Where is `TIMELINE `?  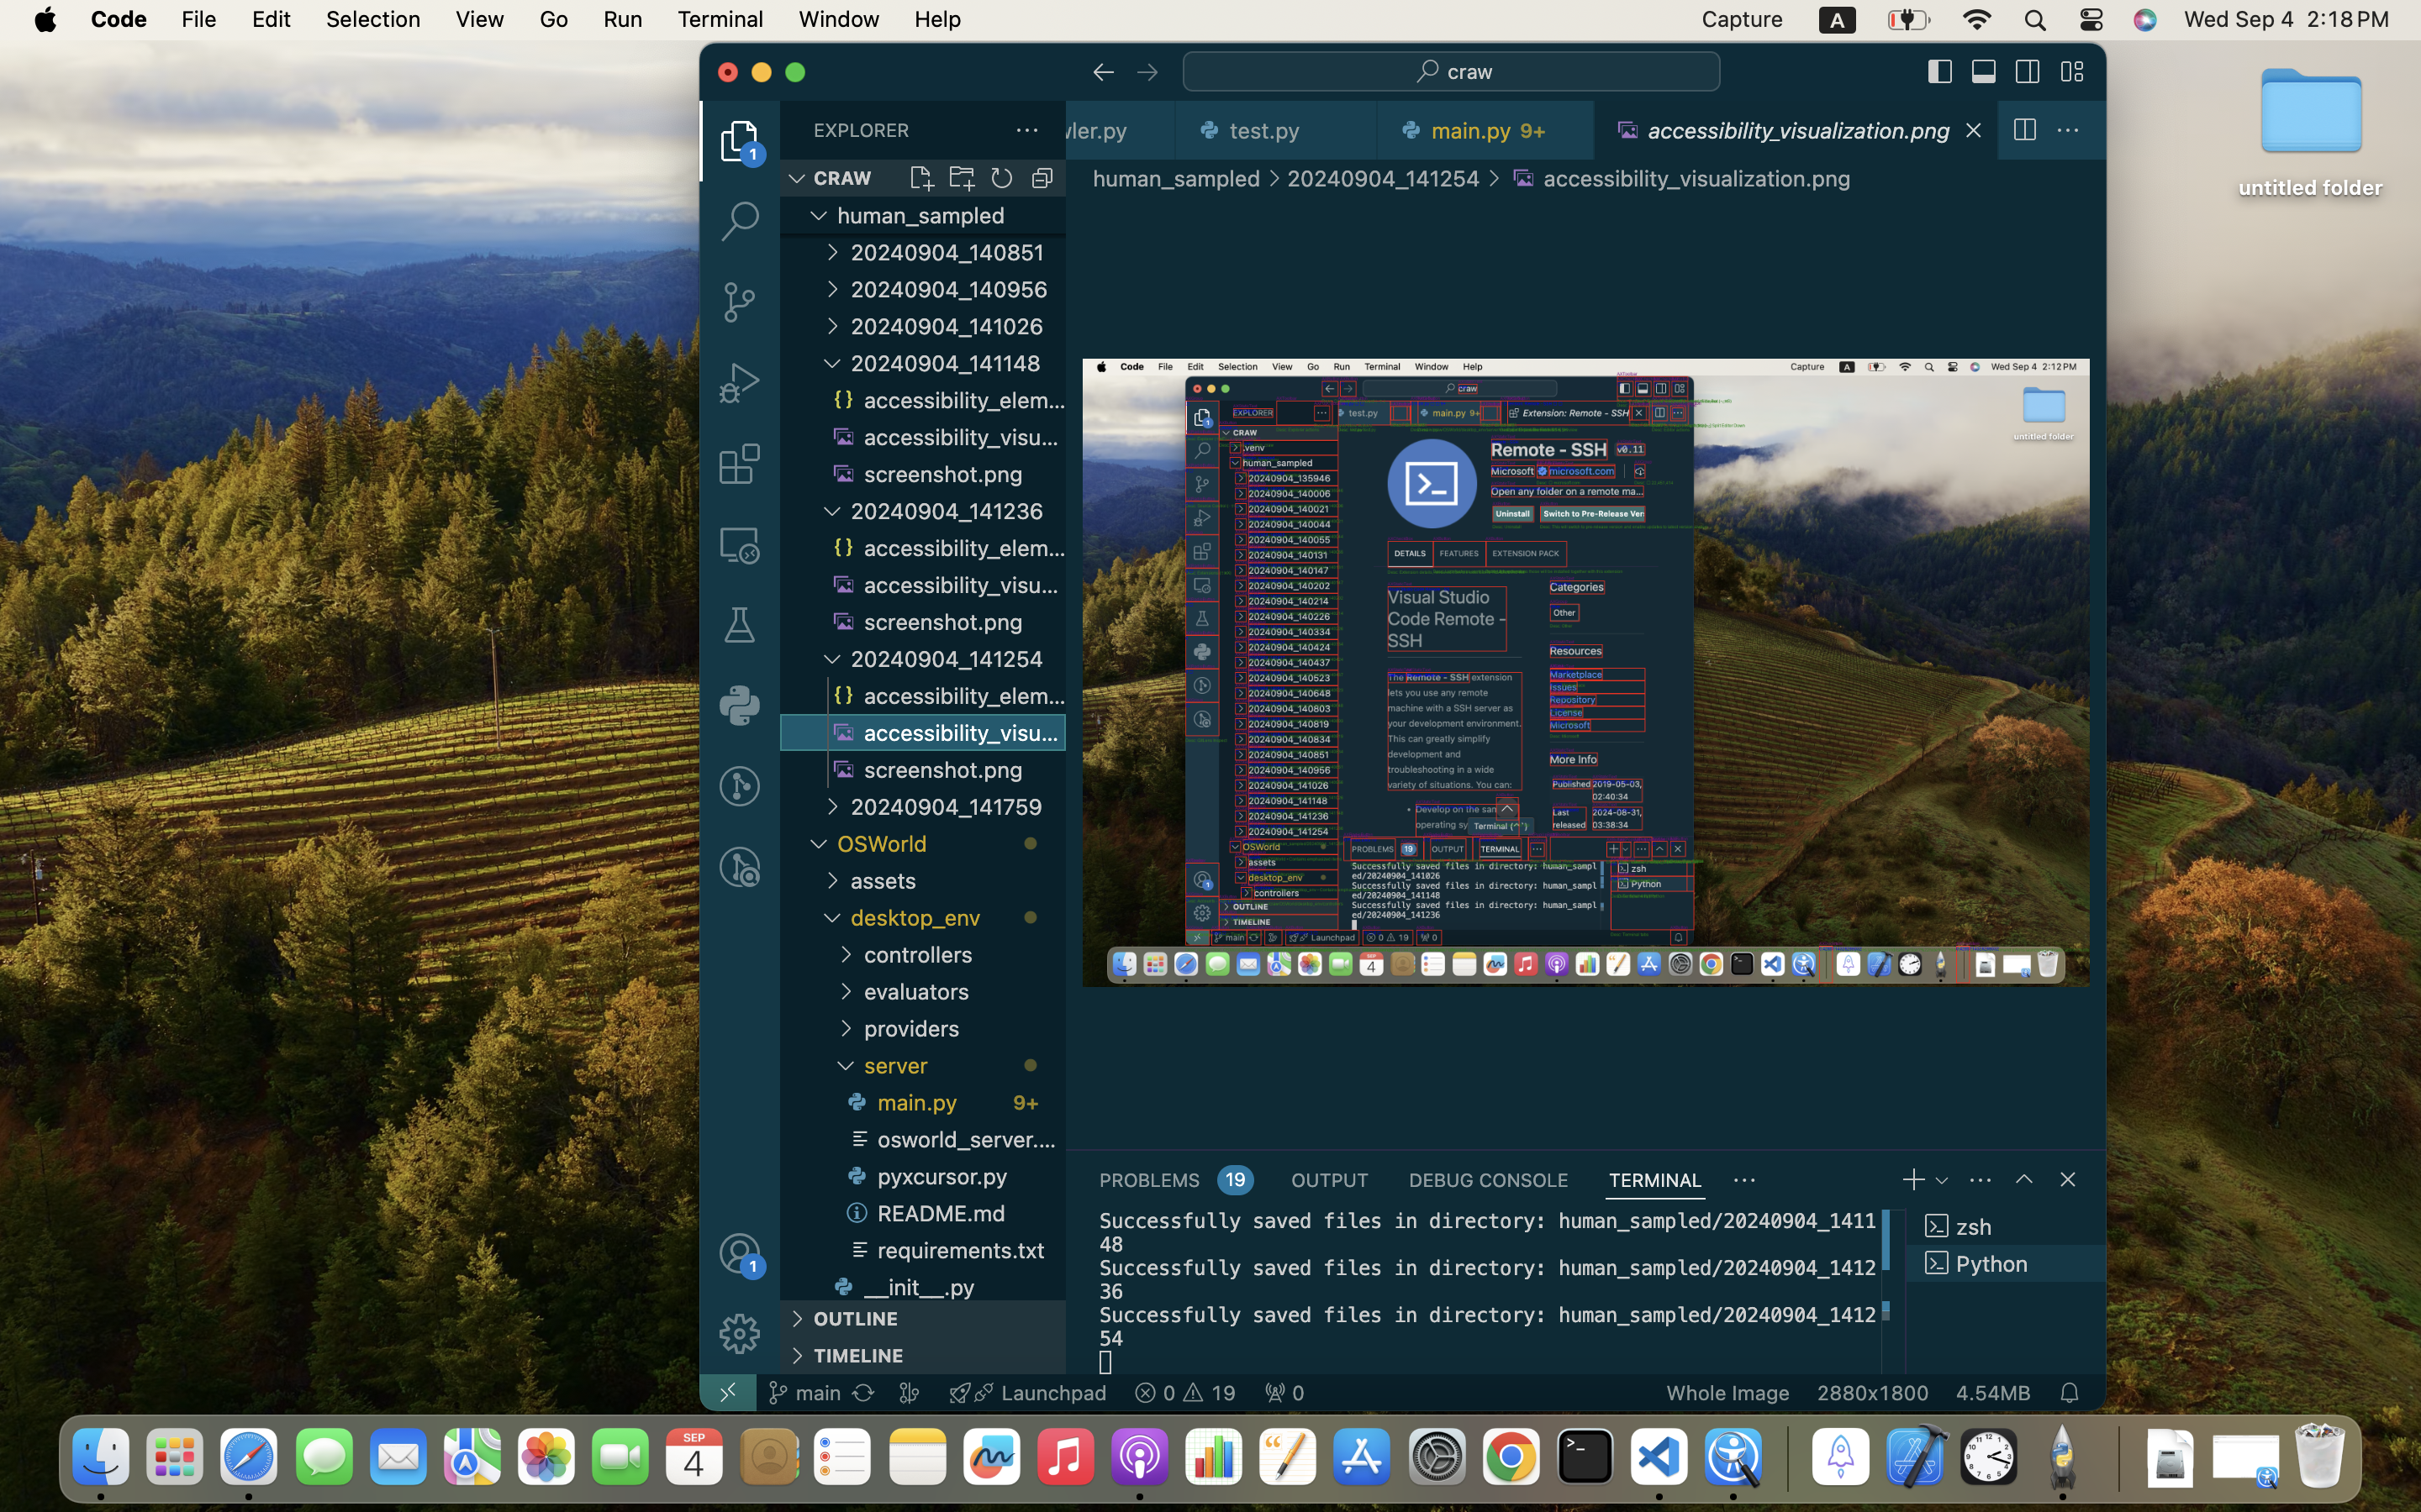
TIMELINE  is located at coordinates (923, 1356).